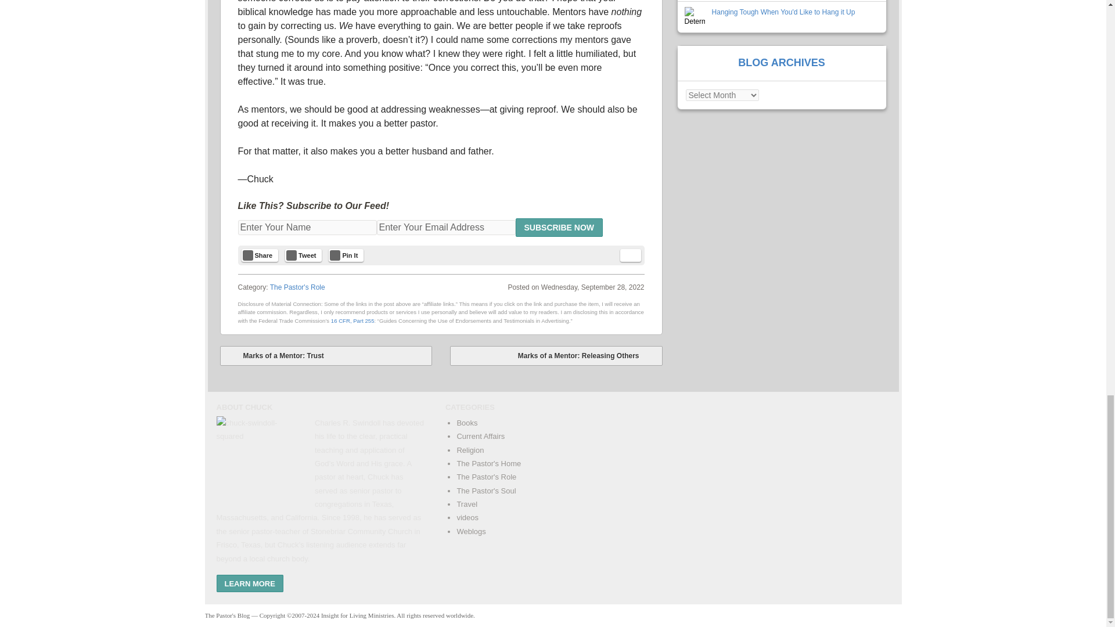 This screenshot has width=1115, height=627. Describe the element at coordinates (631, 255) in the screenshot. I see `email` at that location.